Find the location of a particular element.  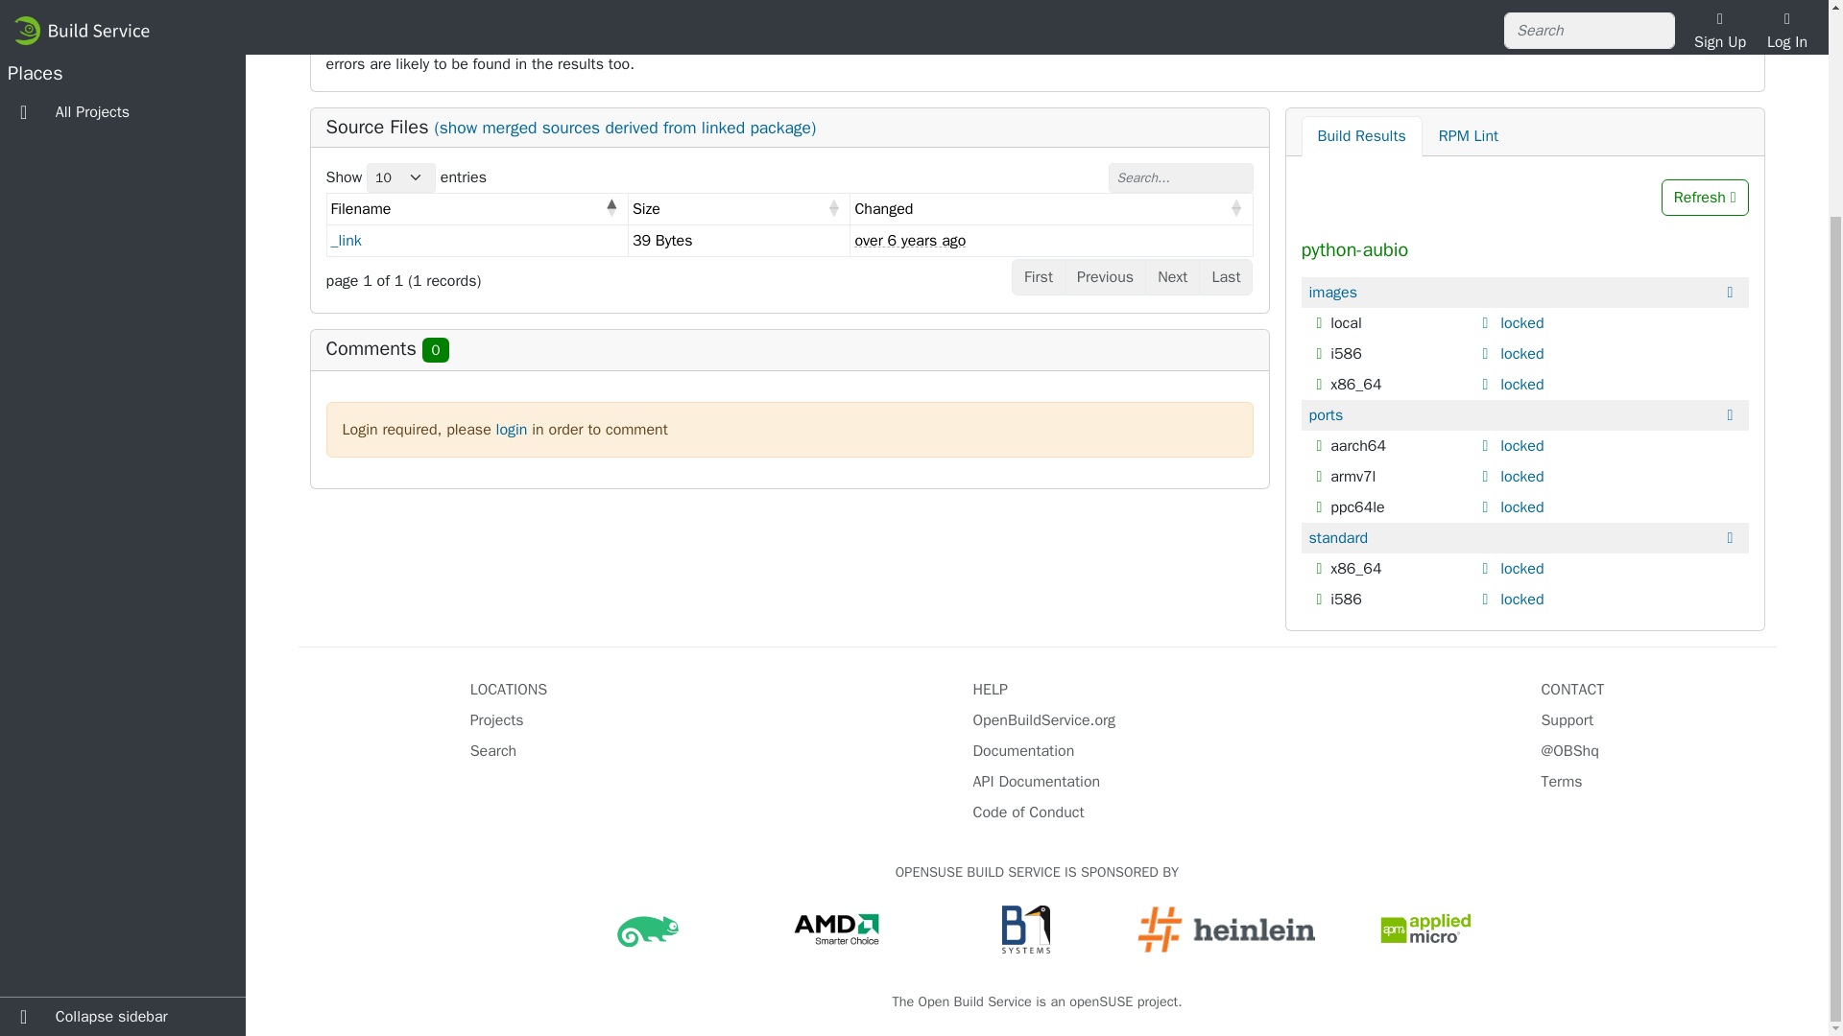

locked is located at coordinates (1521, 599).